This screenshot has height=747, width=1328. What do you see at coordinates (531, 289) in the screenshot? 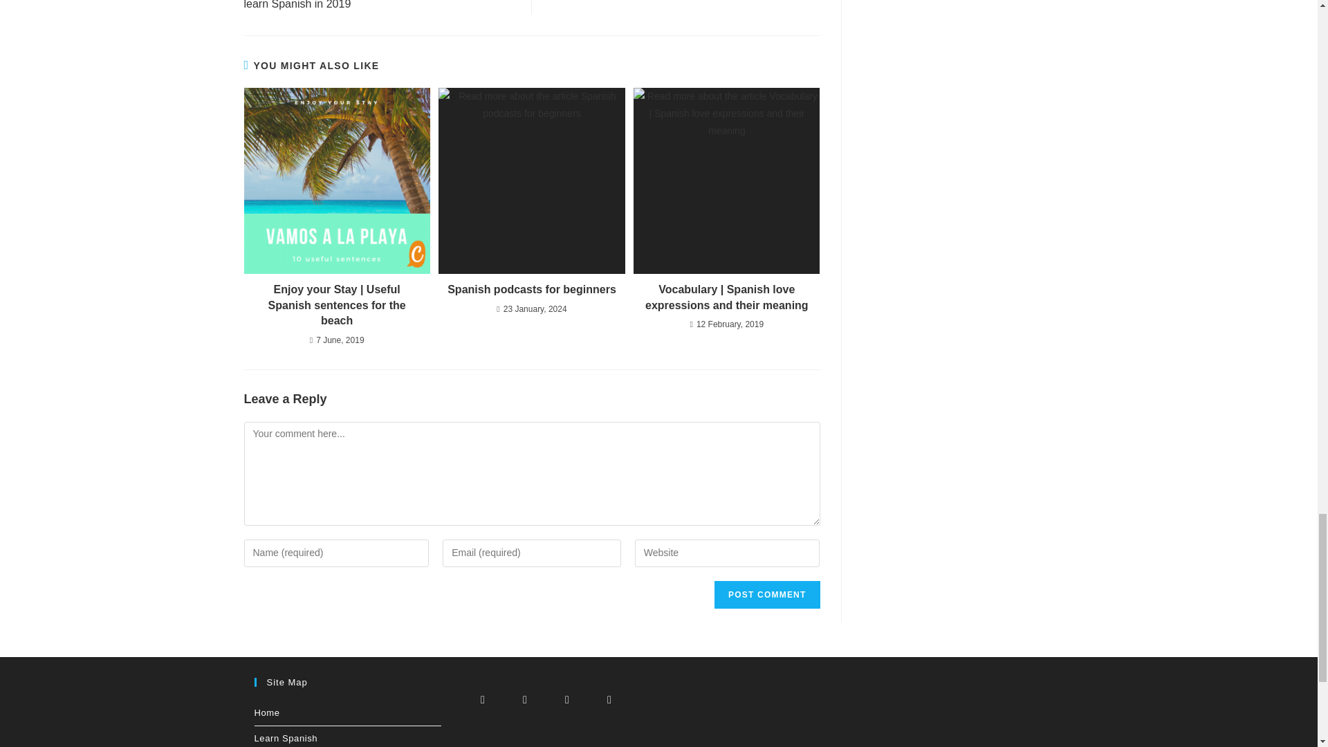
I see `Spanish podcasts for beginners` at bounding box center [531, 289].